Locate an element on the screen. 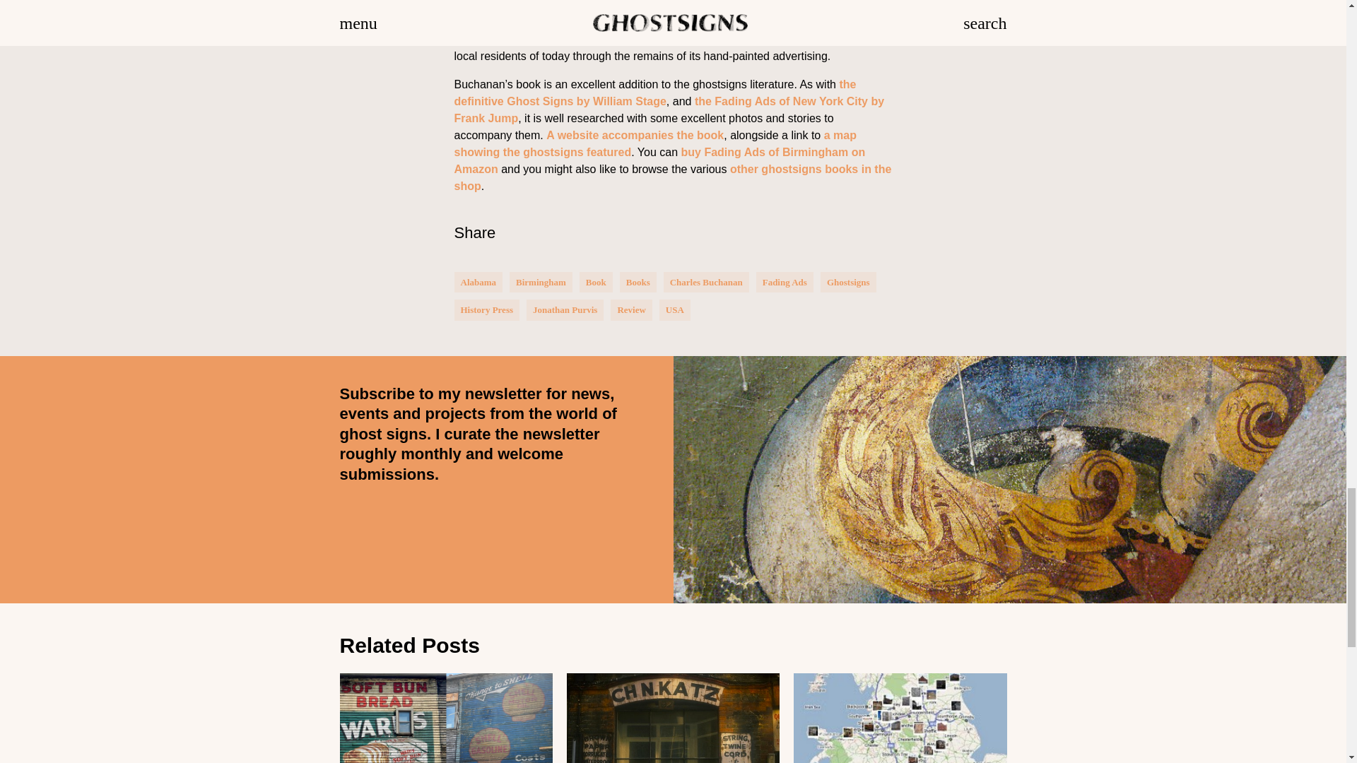 The height and width of the screenshot is (763, 1357). other ghostsigns books in the shop is located at coordinates (672, 178).